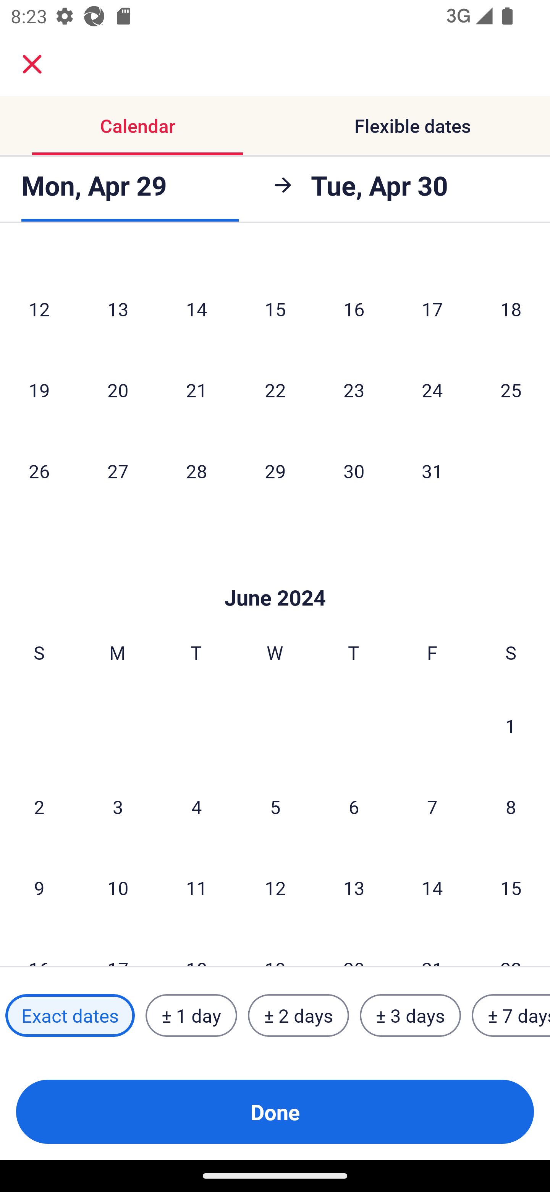 The height and width of the screenshot is (1192, 550). I want to click on ± 2 days, so click(299, 1015).